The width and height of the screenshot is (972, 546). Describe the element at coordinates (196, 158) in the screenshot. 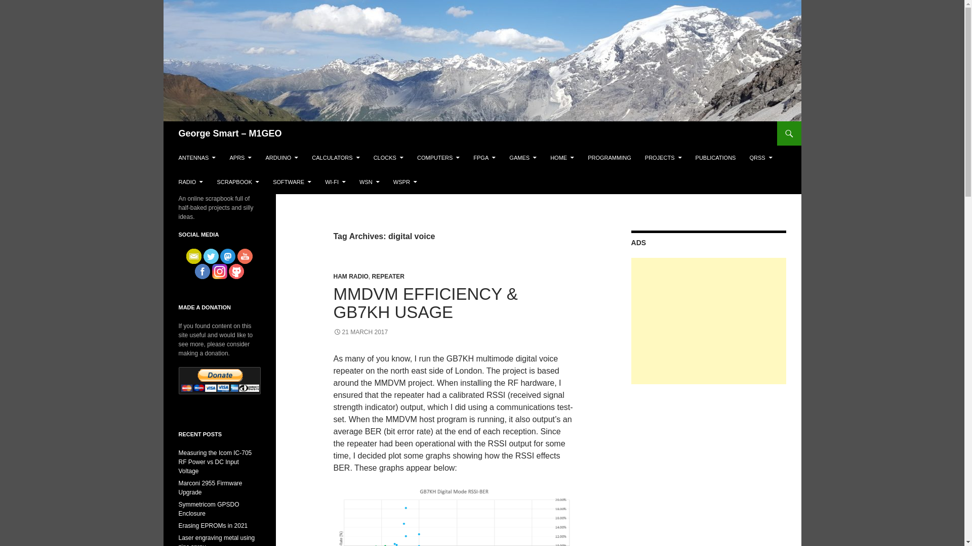

I see `ANTENNAS` at that location.